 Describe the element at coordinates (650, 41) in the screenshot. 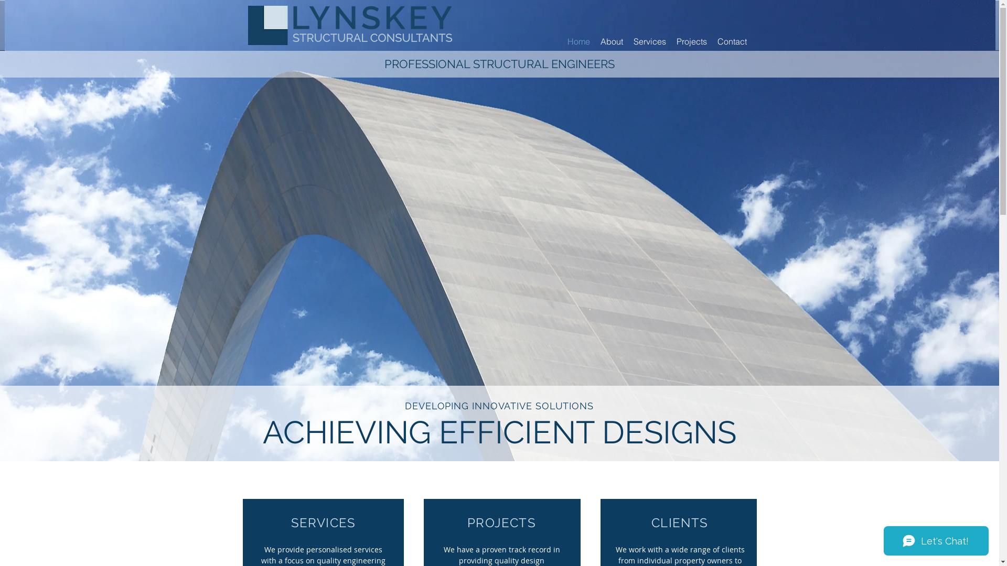

I see `Services` at that location.